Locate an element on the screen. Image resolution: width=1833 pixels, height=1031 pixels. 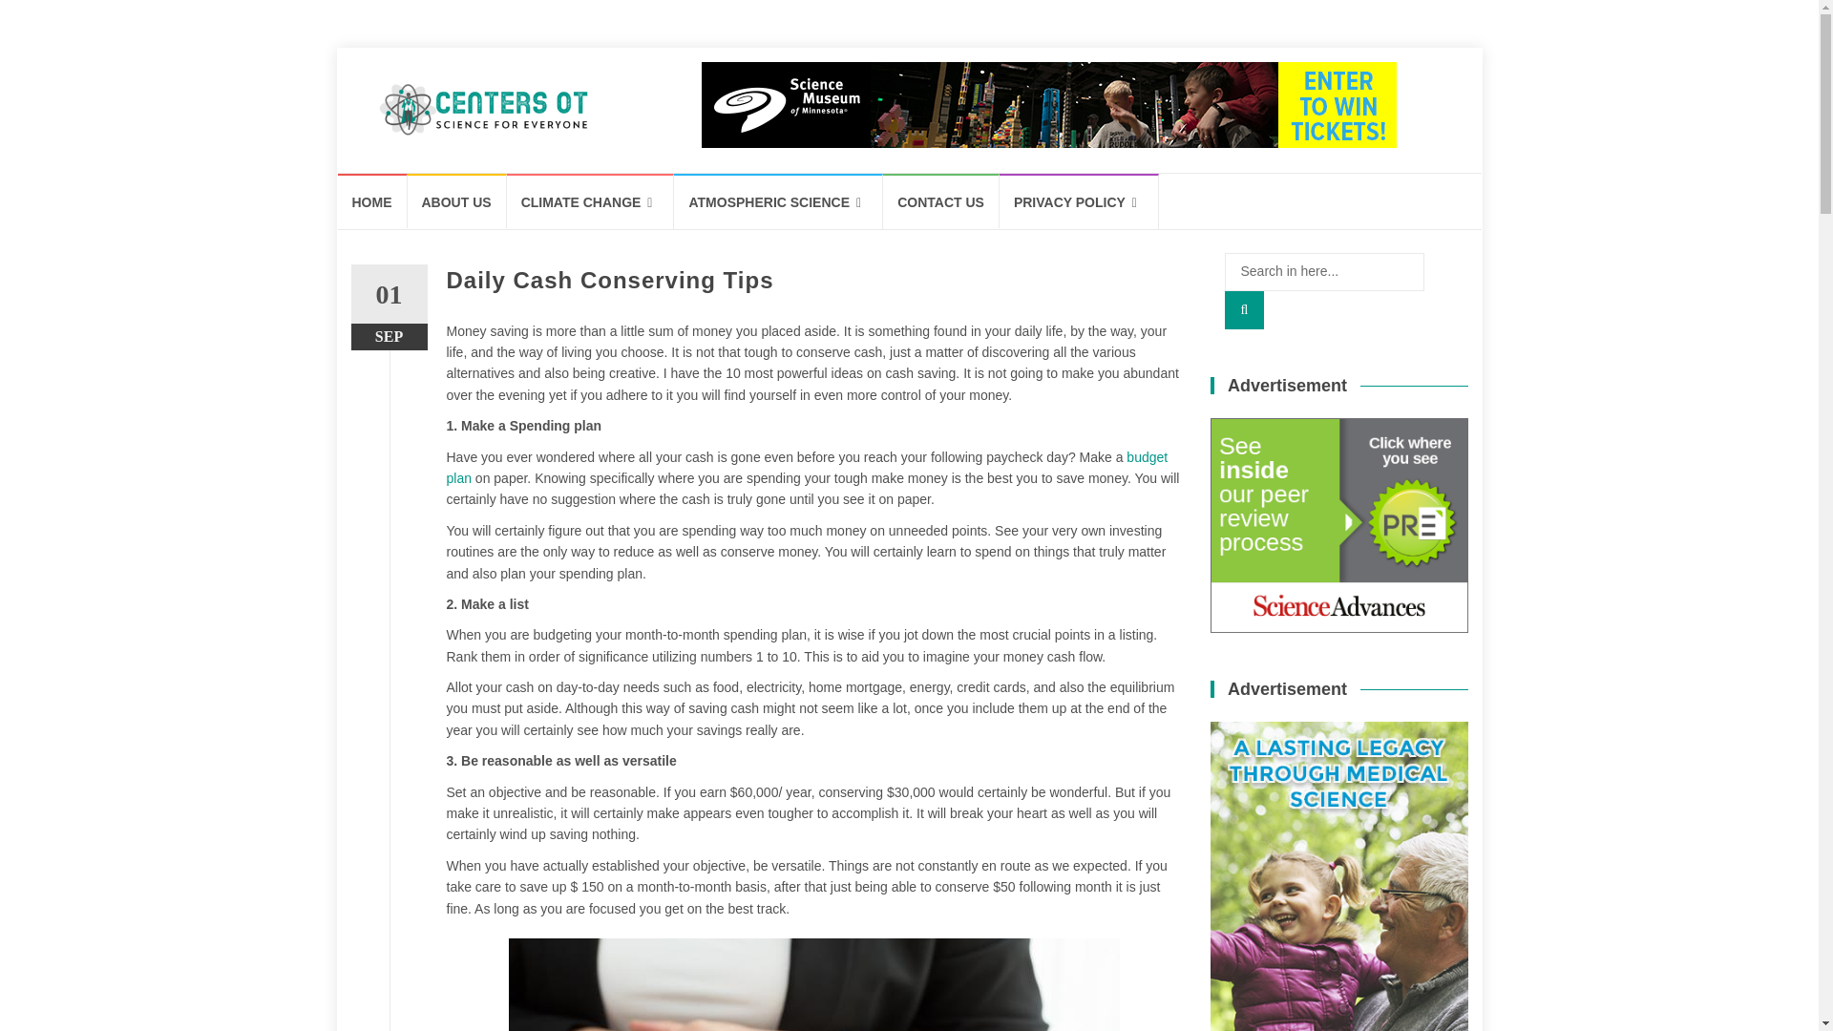
CONTACT US is located at coordinates (941, 200).